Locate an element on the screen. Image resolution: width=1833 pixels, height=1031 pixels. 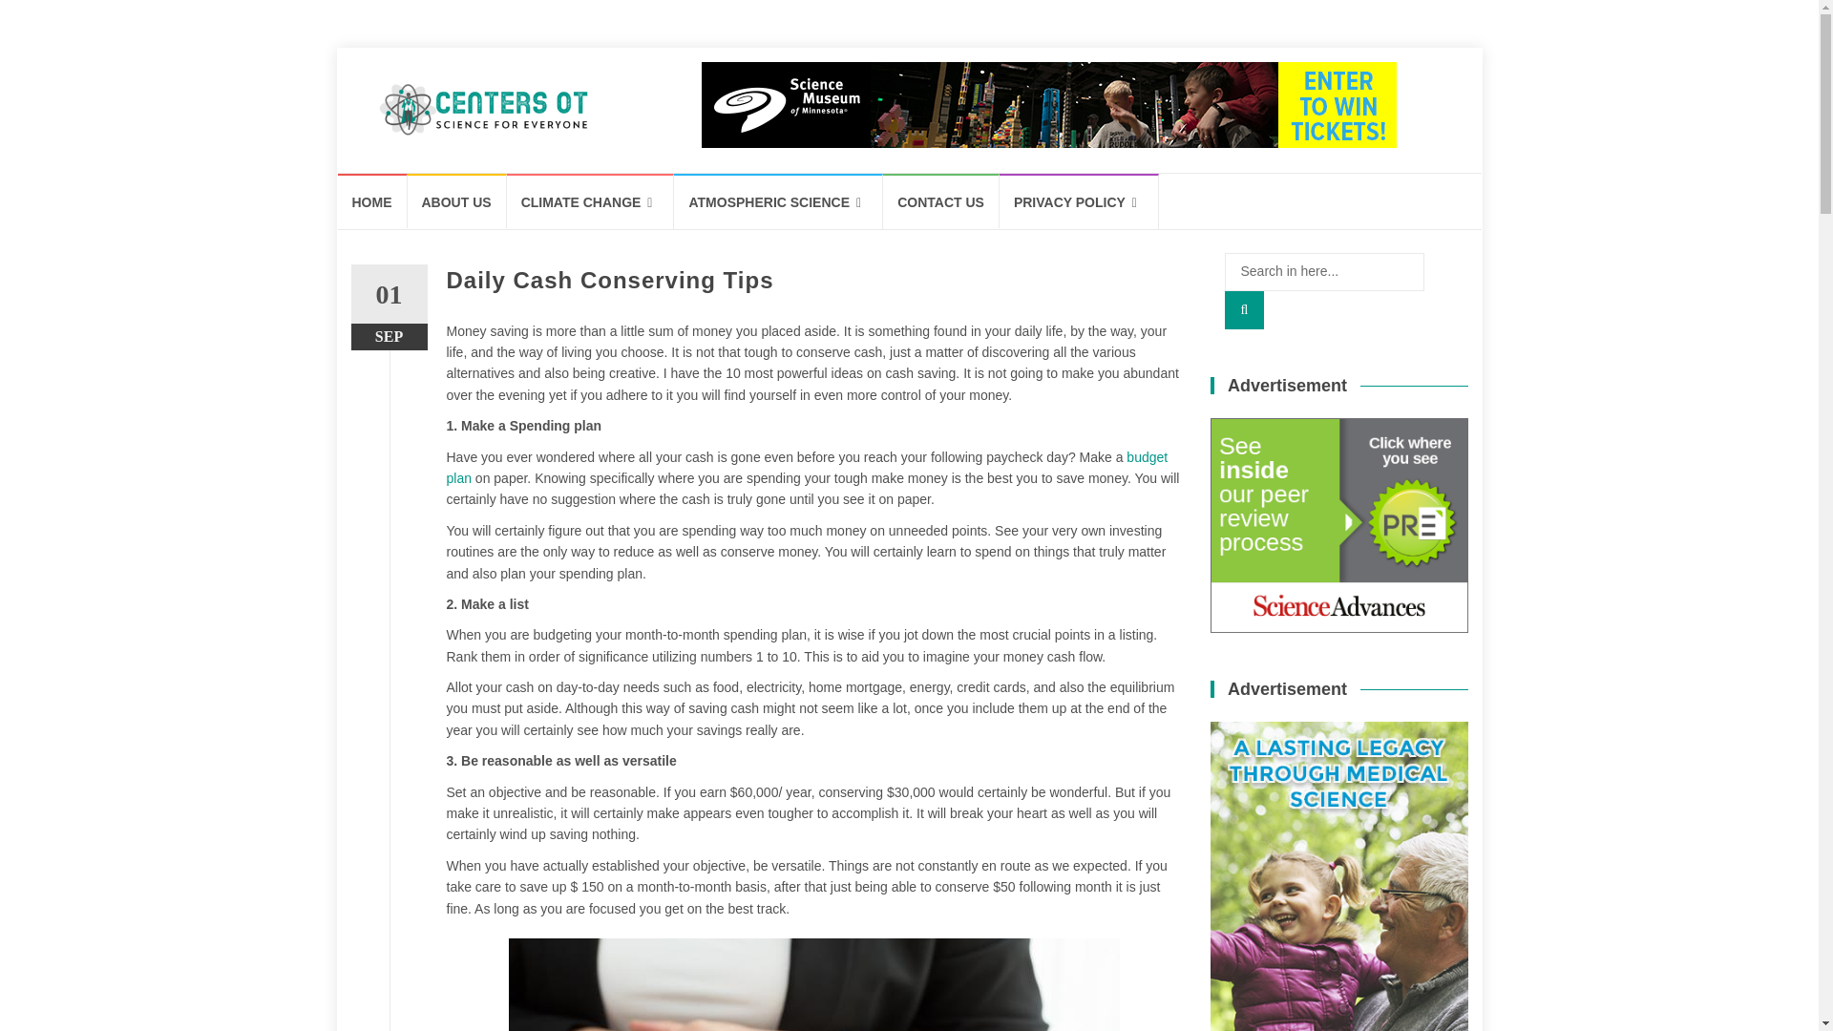
CONTACT US is located at coordinates (941, 200).